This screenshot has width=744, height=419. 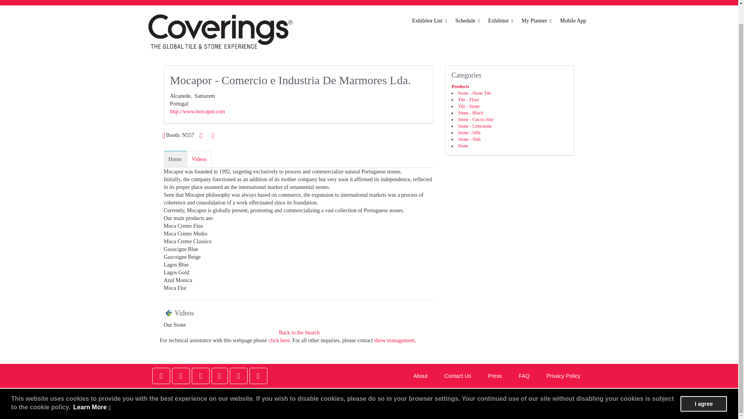 I want to click on I agree, so click(x=704, y=384).